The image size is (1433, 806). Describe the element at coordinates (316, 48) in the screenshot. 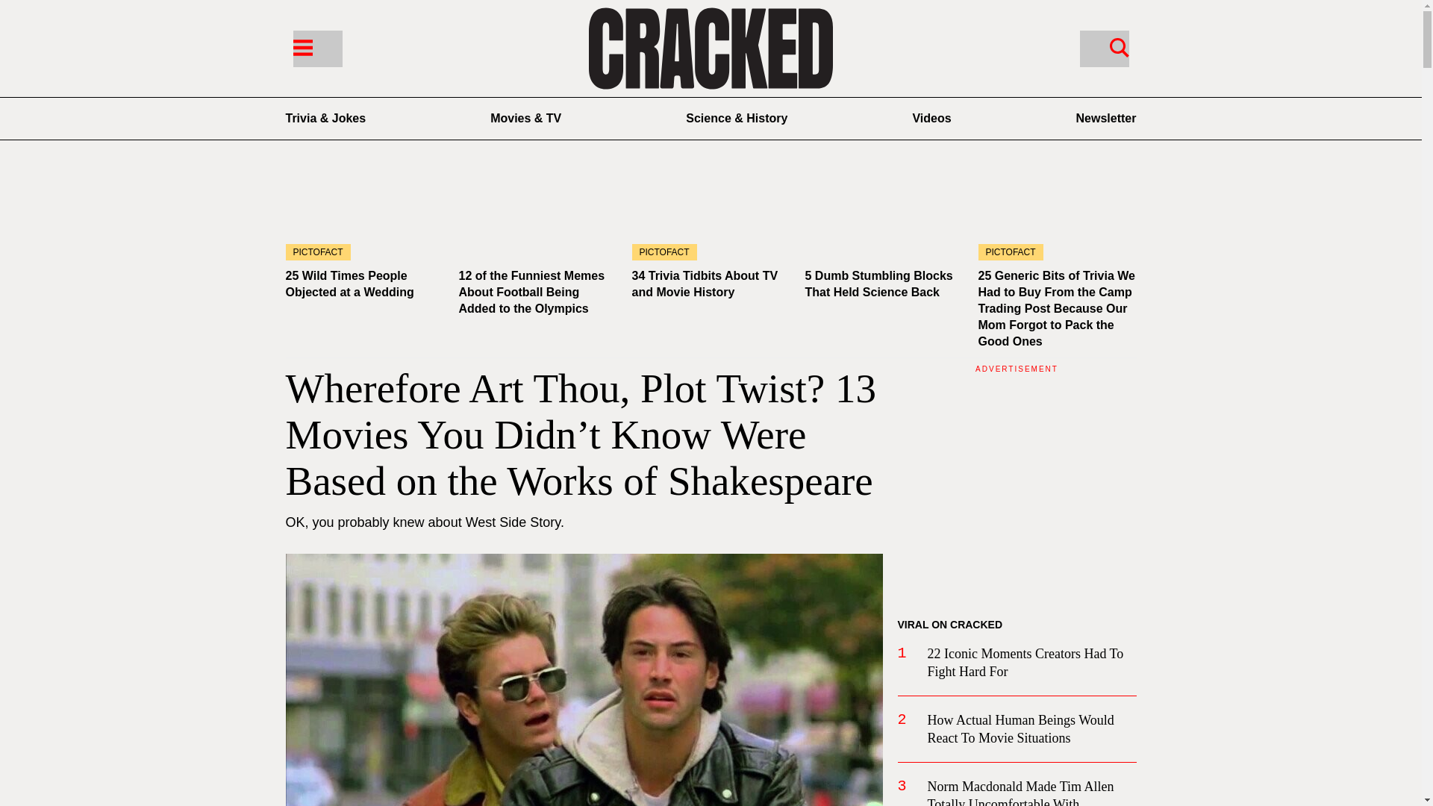

I see `Menu` at that location.